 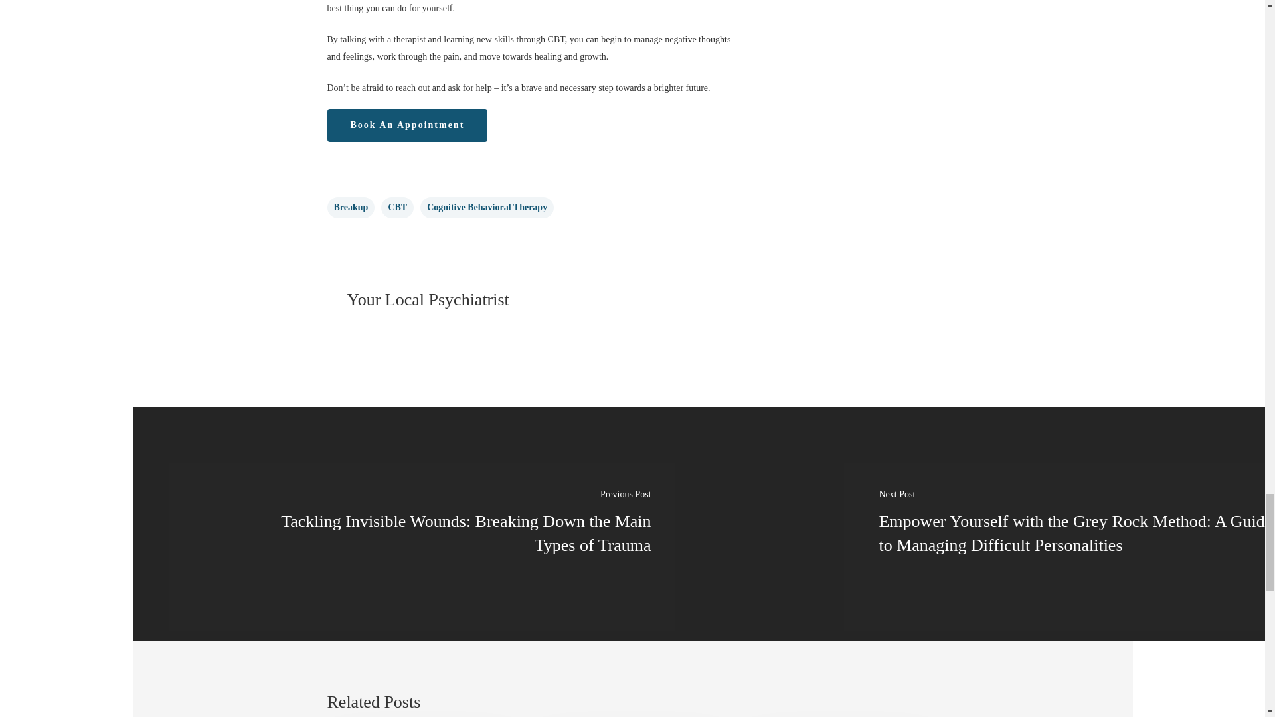 What do you see at coordinates (351, 208) in the screenshot?
I see `Breakup` at bounding box center [351, 208].